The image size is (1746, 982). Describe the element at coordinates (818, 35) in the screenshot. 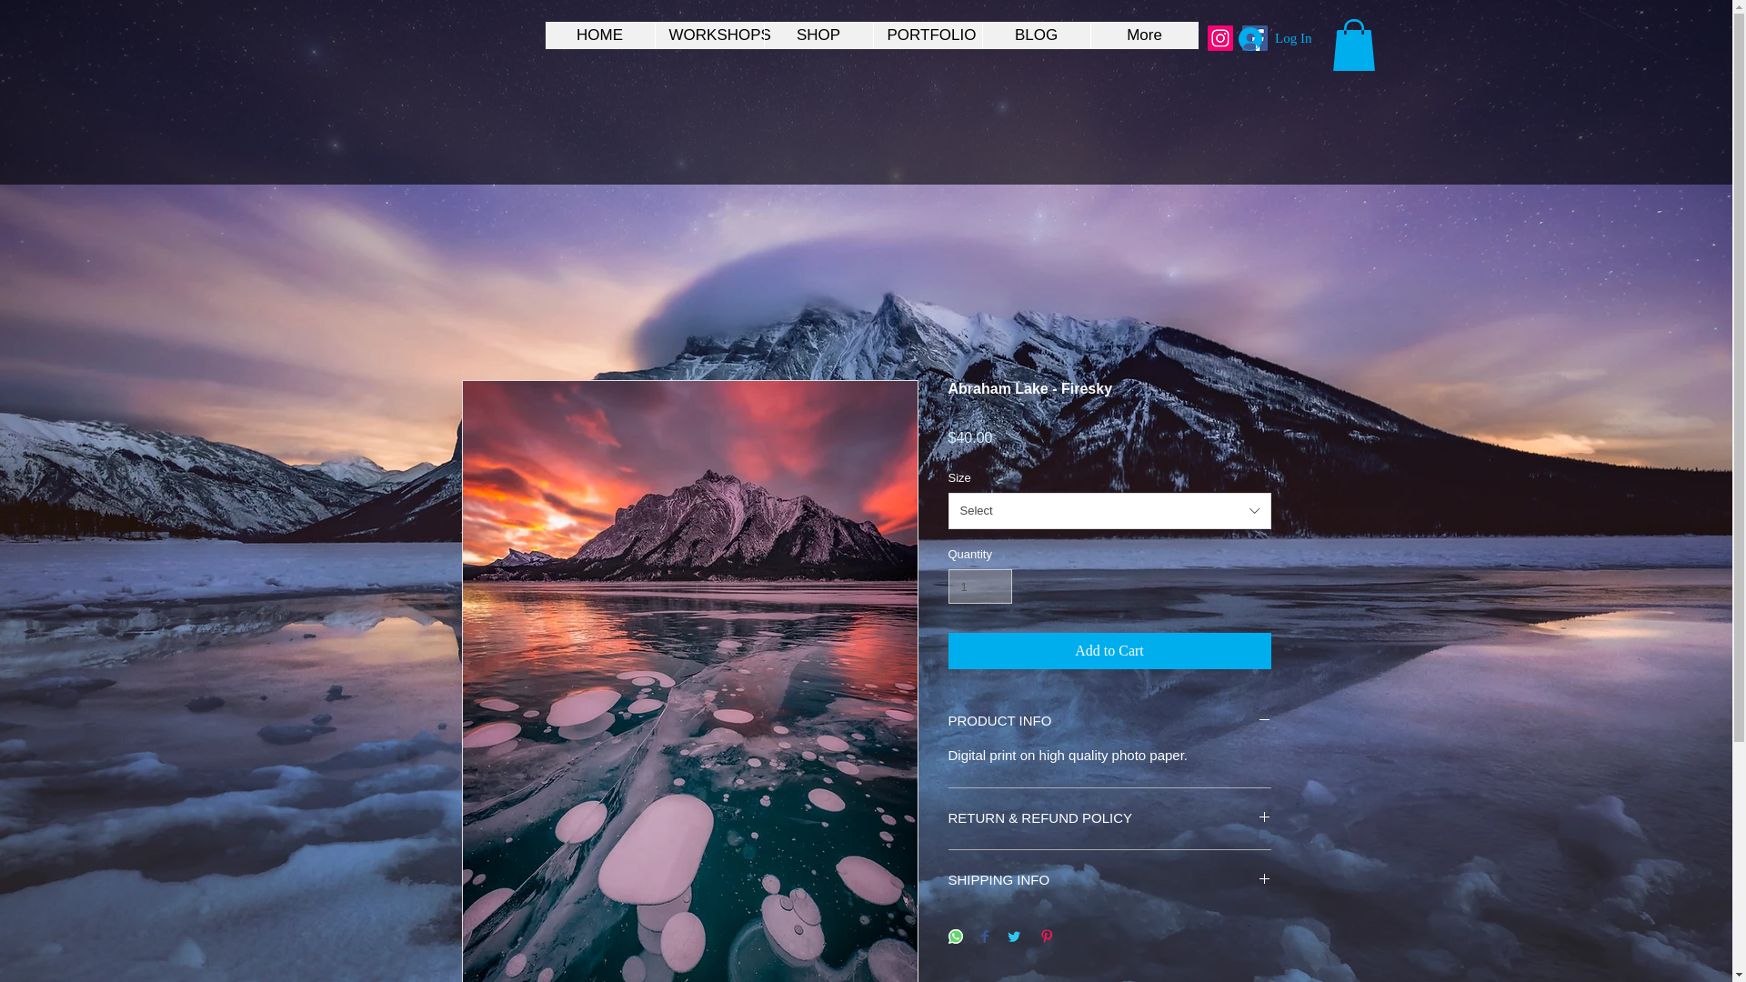

I see `SHOP` at that location.